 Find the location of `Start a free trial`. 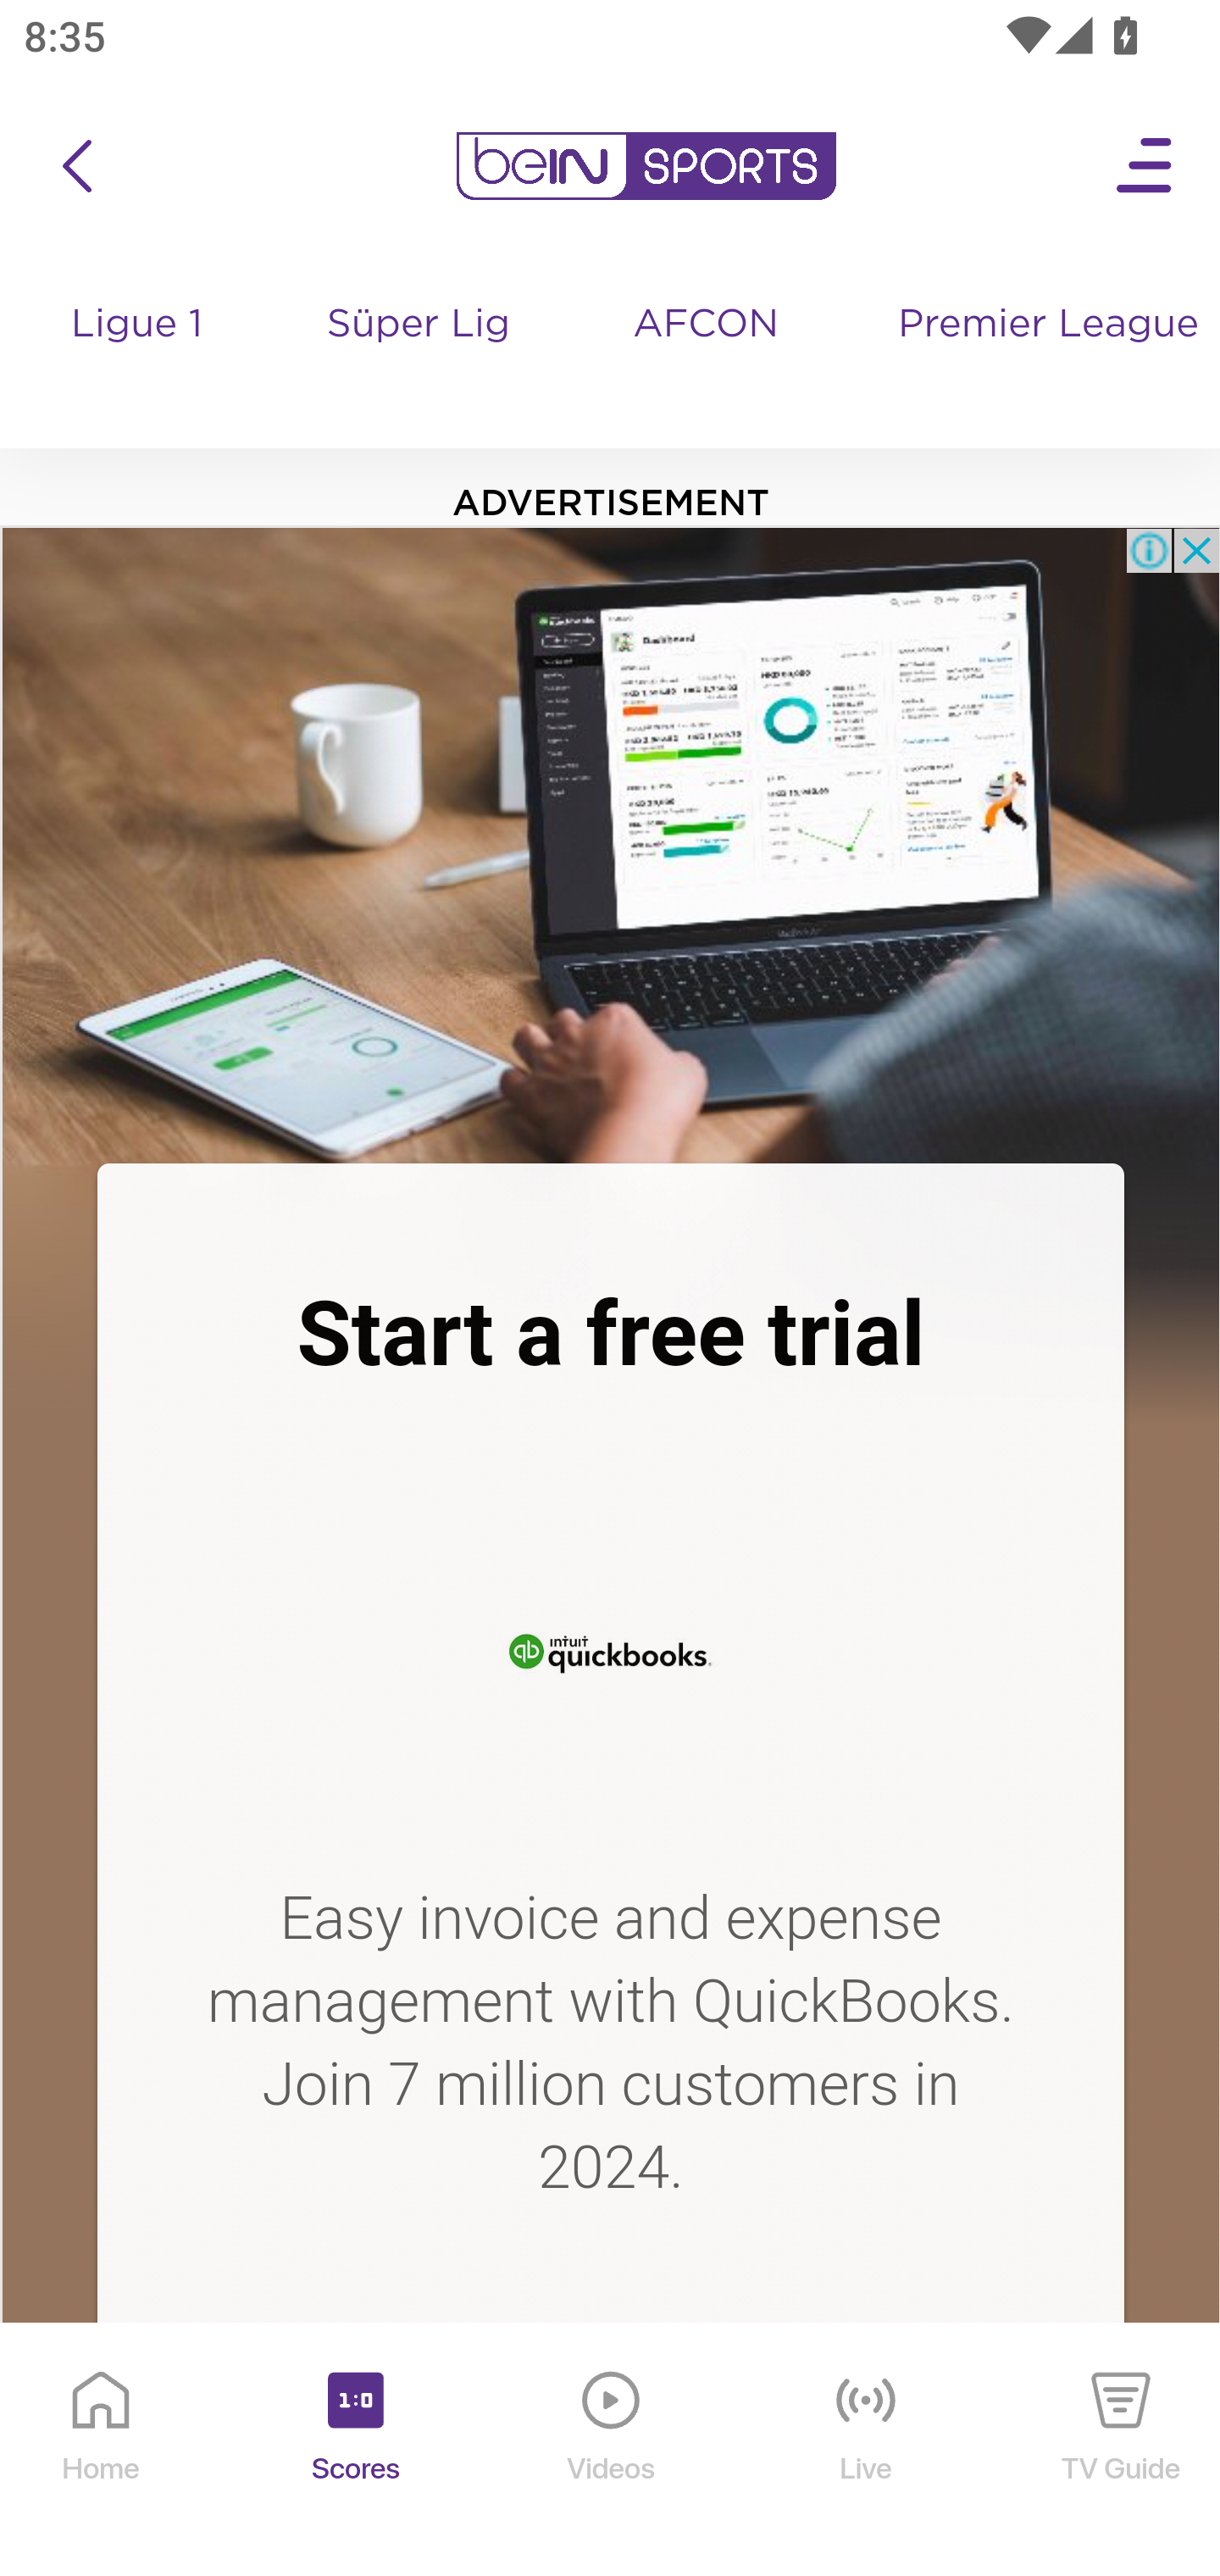

Start a free trial is located at coordinates (610, 1334).